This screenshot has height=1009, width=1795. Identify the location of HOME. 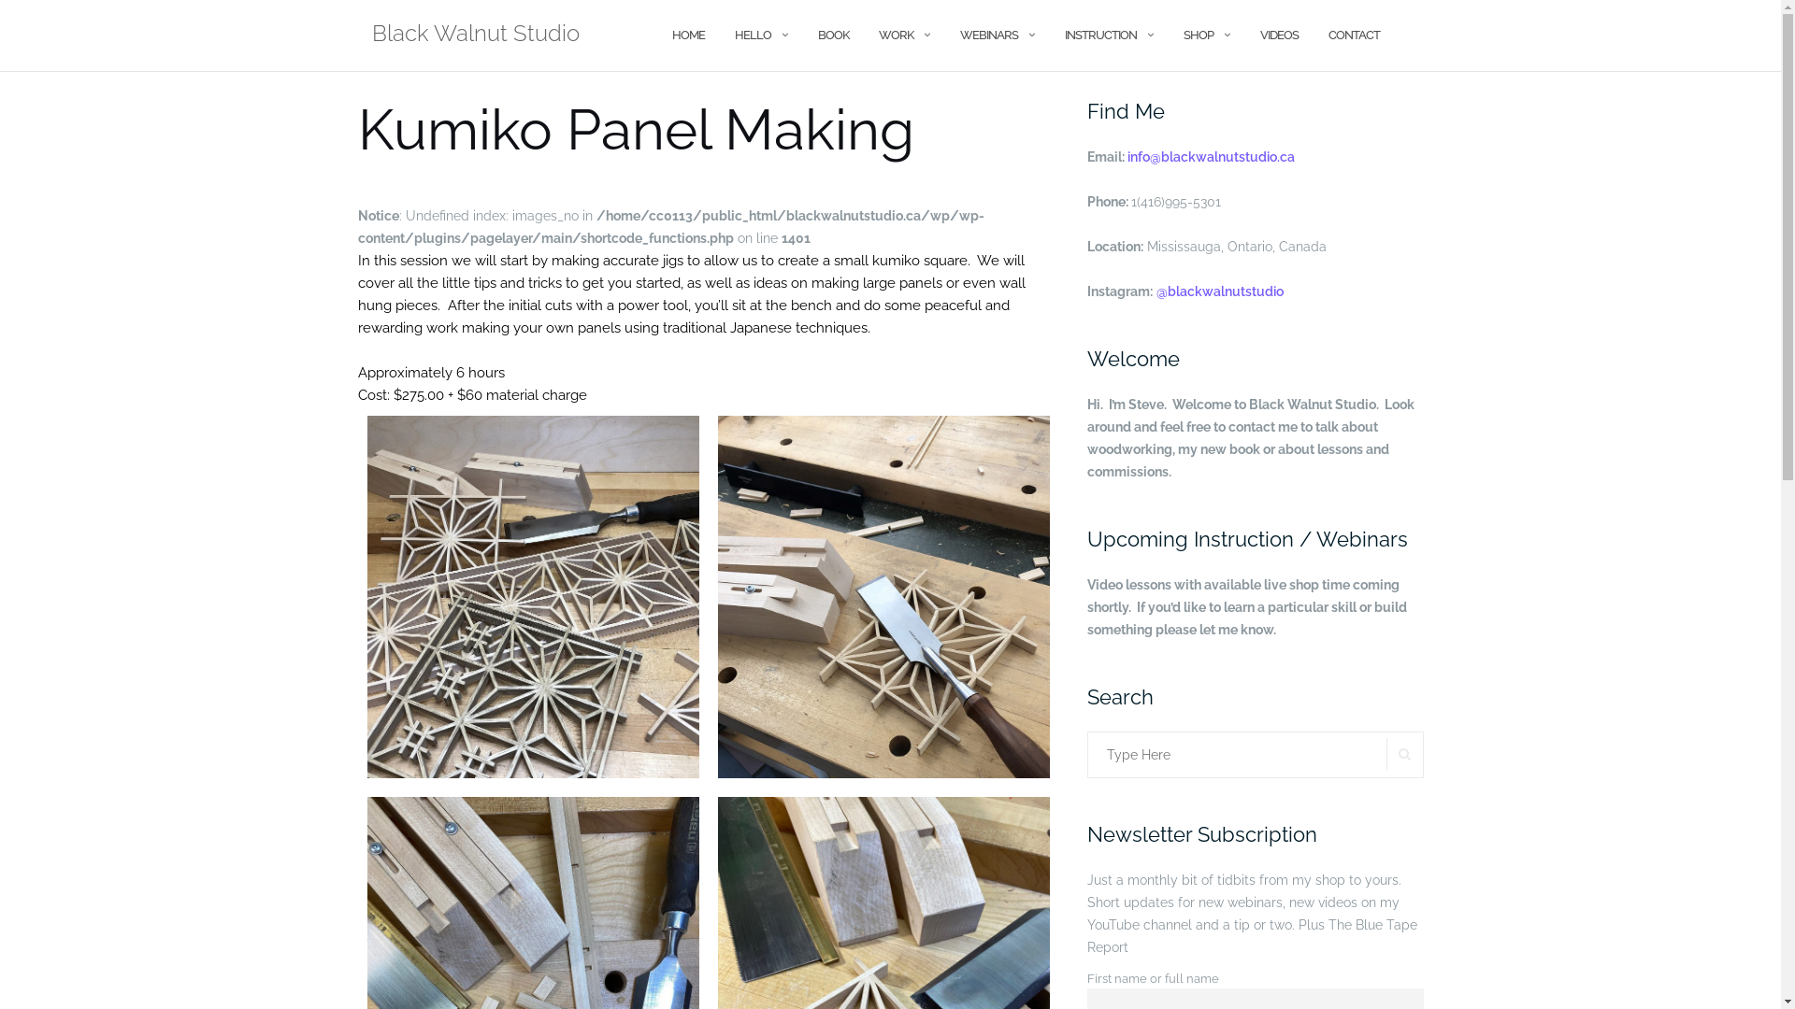
(688, 36).